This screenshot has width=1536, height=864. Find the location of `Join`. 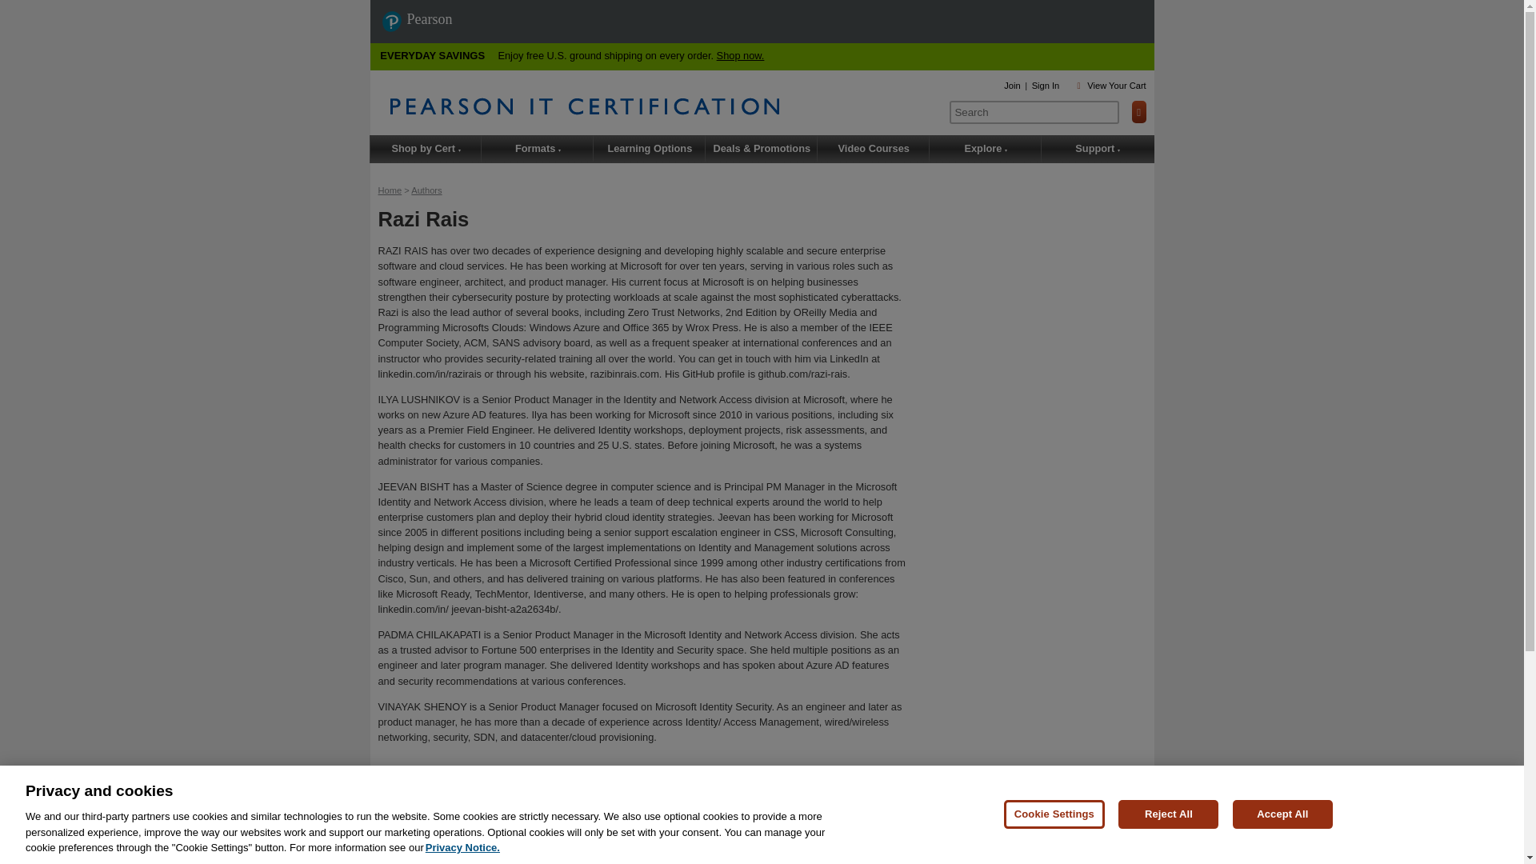

Join is located at coordinates (1011, 86).